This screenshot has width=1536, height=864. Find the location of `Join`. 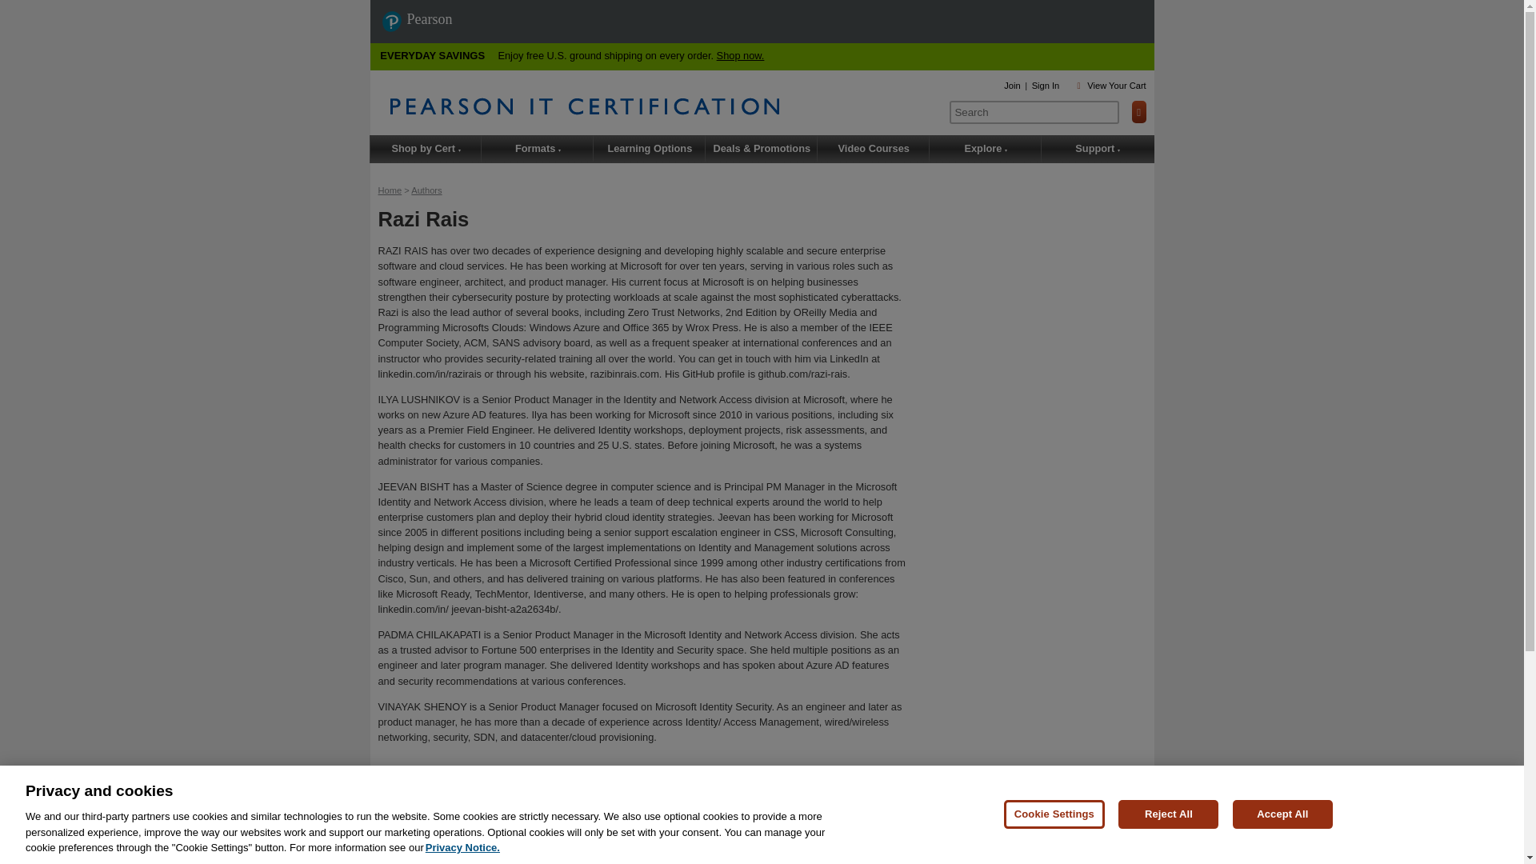

Join is located at coordinates (1011, 86).